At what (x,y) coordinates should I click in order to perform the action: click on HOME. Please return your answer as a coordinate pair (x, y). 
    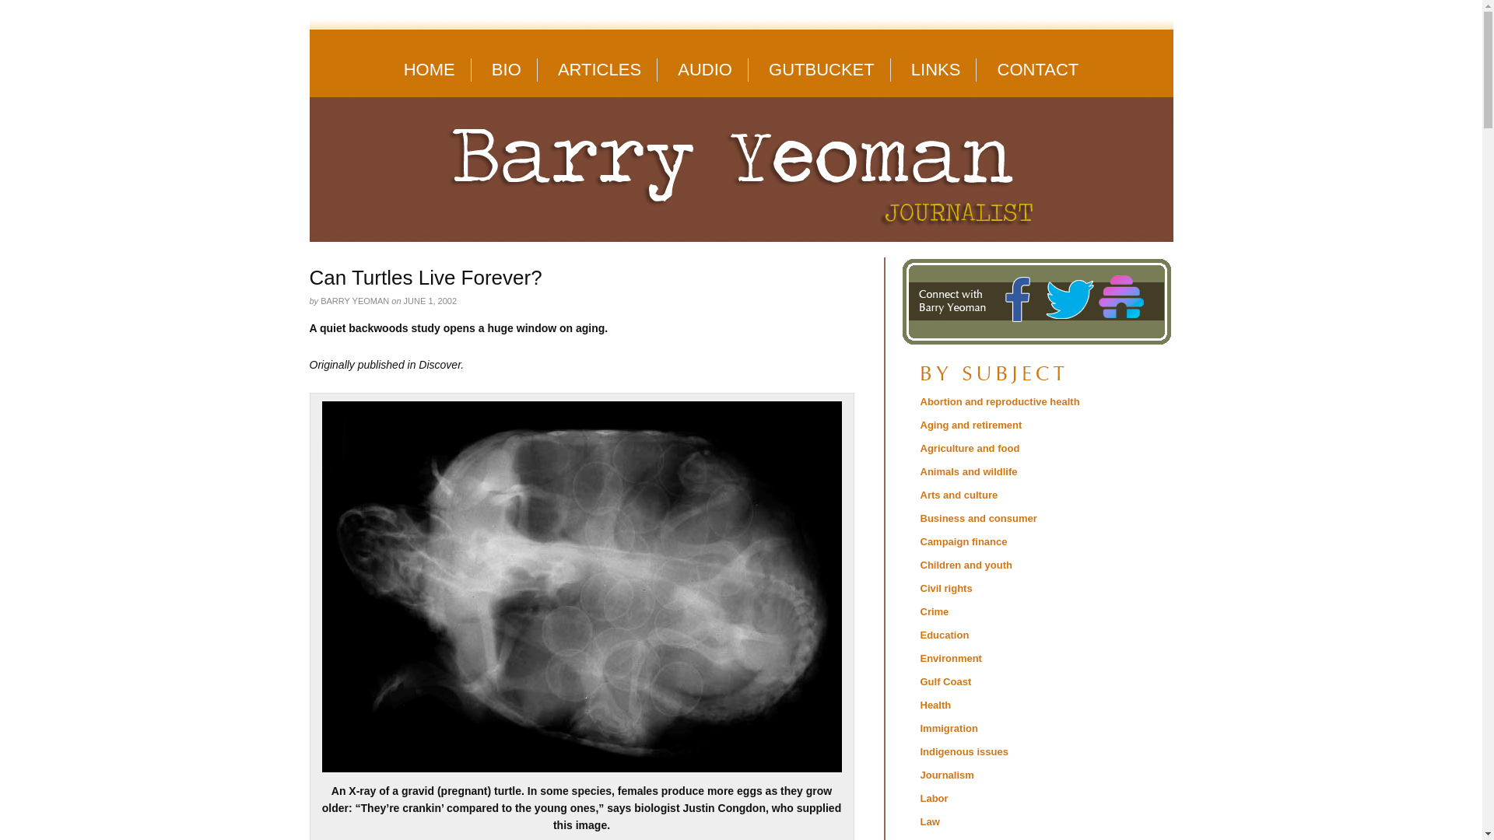
    Looking at the image, I should click on (430, 69).